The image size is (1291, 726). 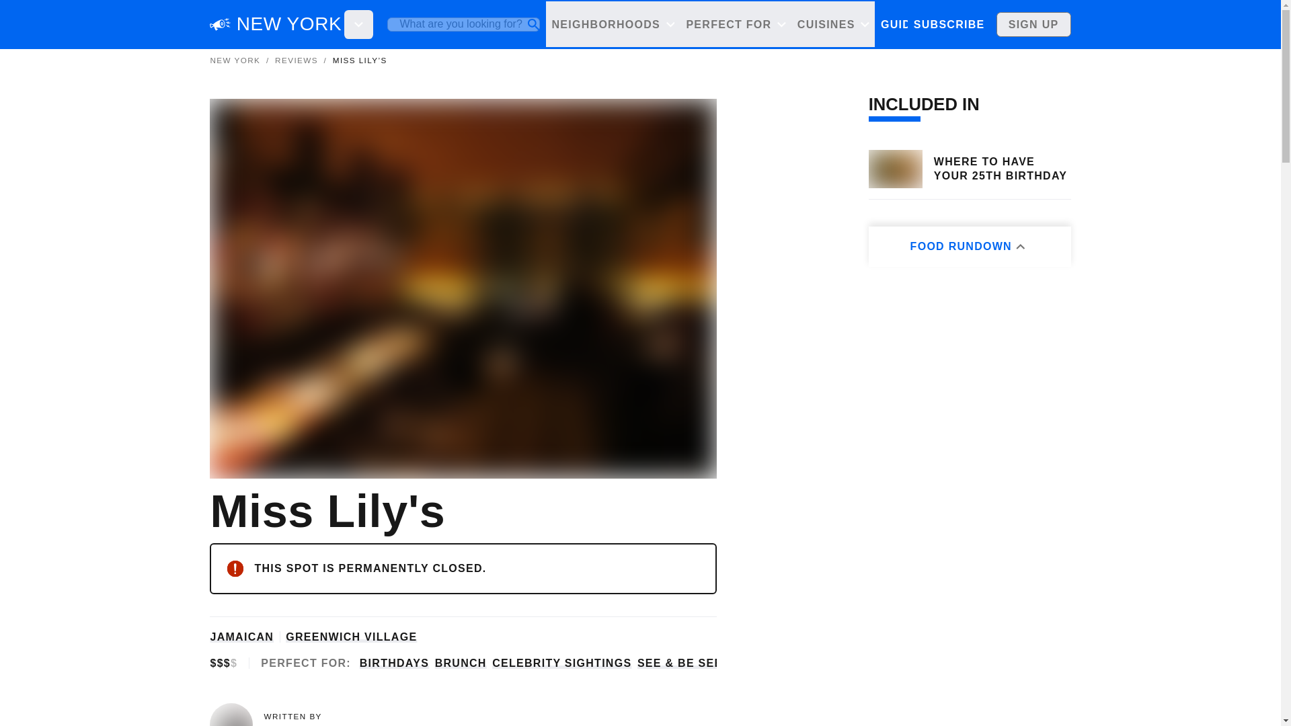 What do you see at coordinates (613, 24) in the screenshot?
I see `NEIGHBORHOODS` at bounding box center [613, 24].